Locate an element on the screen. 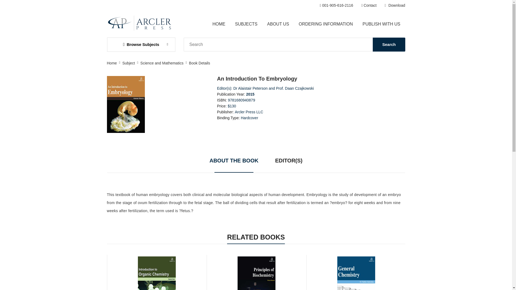 The height and width of the screenshot is (290, 516). PUBLISH WITH US is located at coordinates (381, 24).